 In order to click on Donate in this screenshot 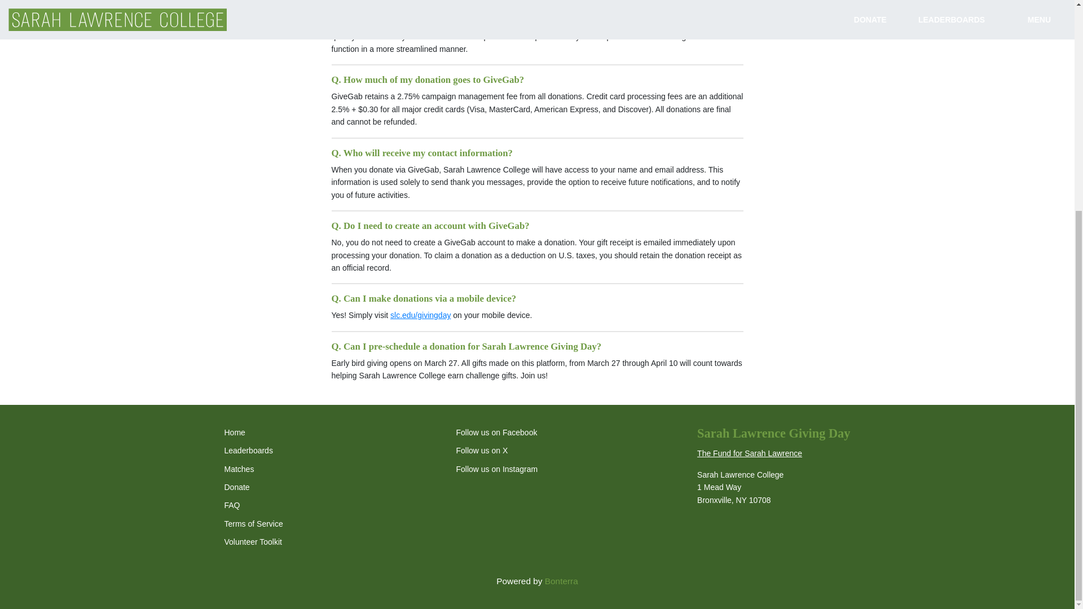, I will do `click(237, 487)`.